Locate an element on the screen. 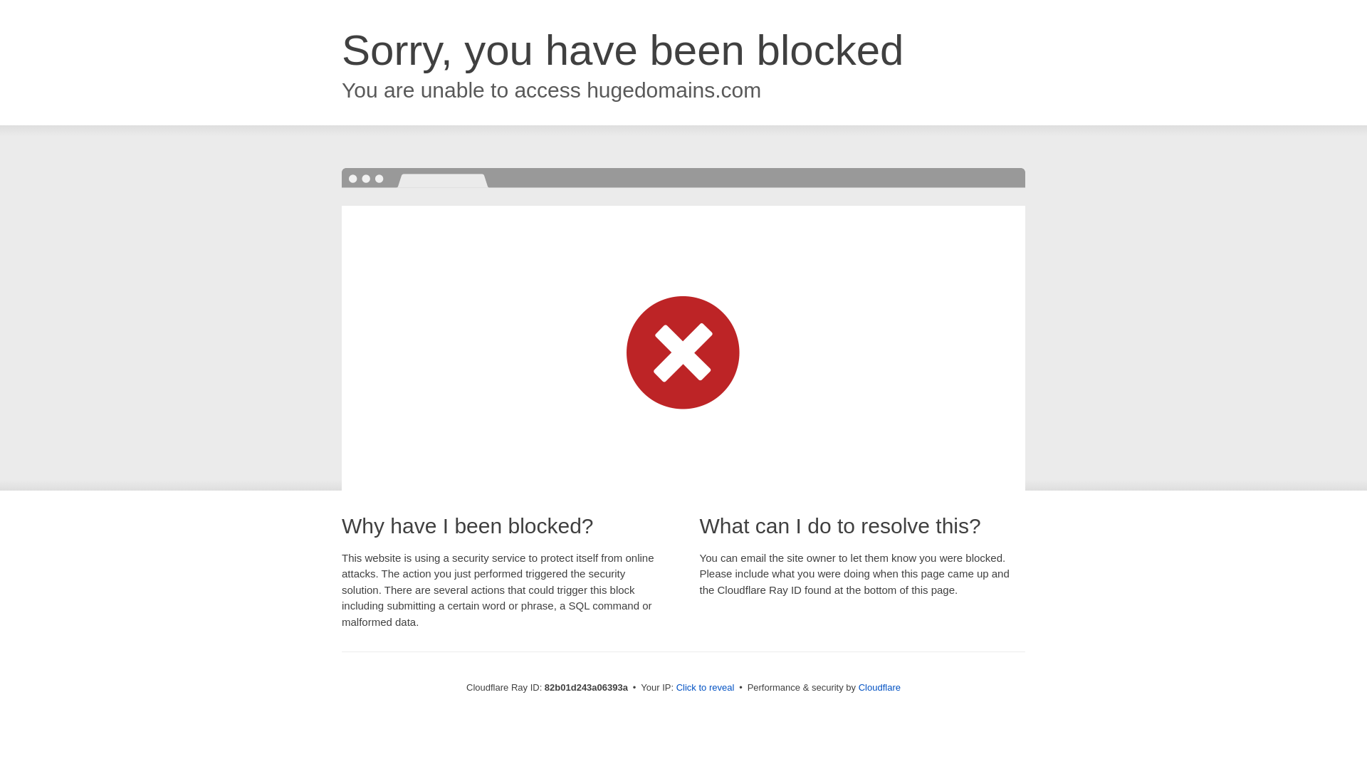 The height and width of the screenshot is (769, 1367). Click to reveal is located at coordinates (706, 688).